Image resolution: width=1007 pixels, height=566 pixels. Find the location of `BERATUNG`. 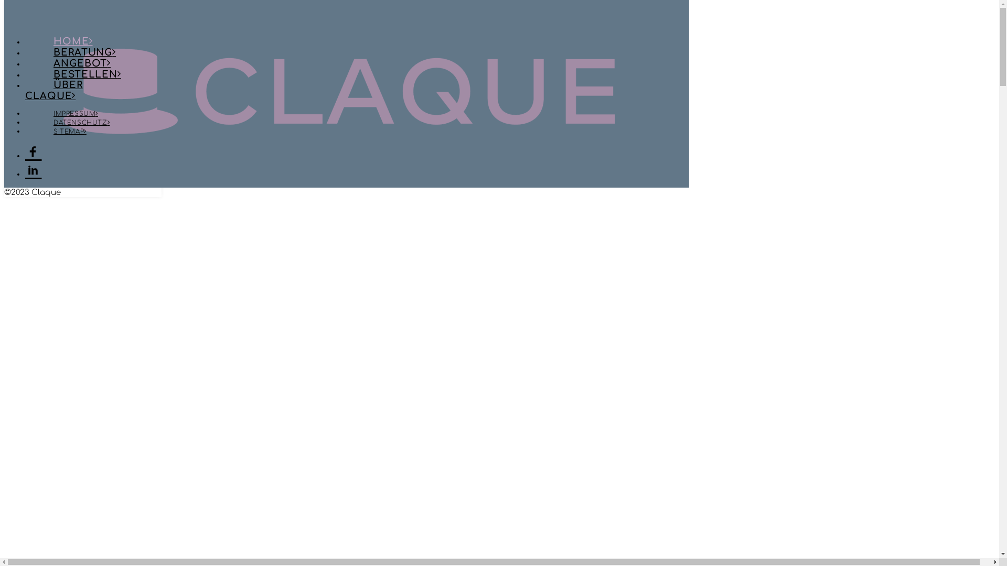

BERATUNG is located at coordinates (85, 52).